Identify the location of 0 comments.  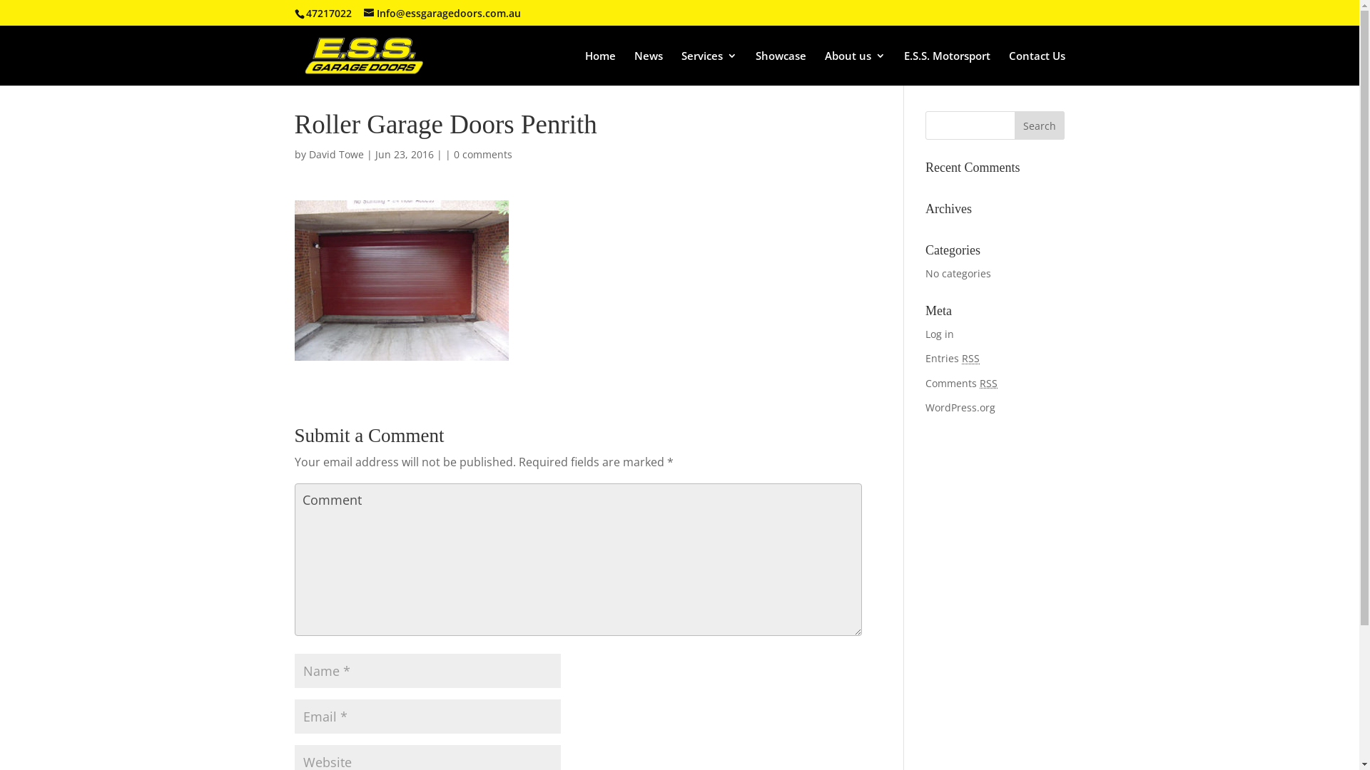
(483, 154).